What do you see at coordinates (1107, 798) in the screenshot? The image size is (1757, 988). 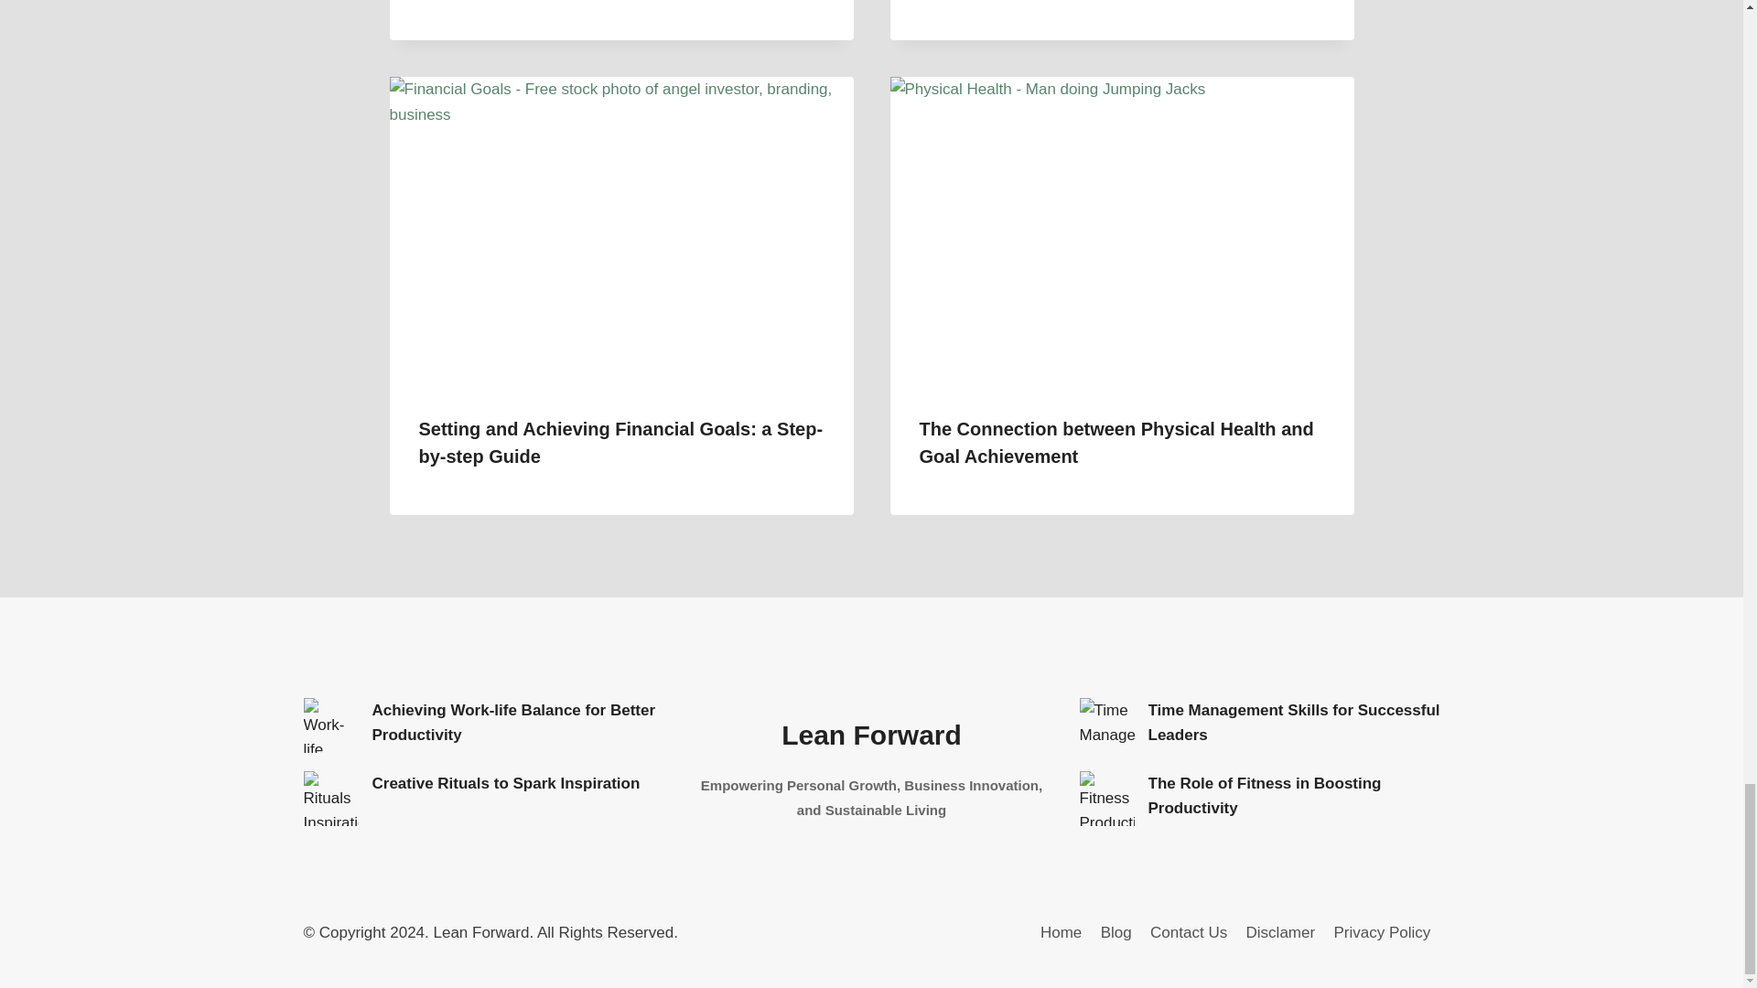 I see `The Role of Fitness in Boosting Productivity` at bounding box center [1107, 798].